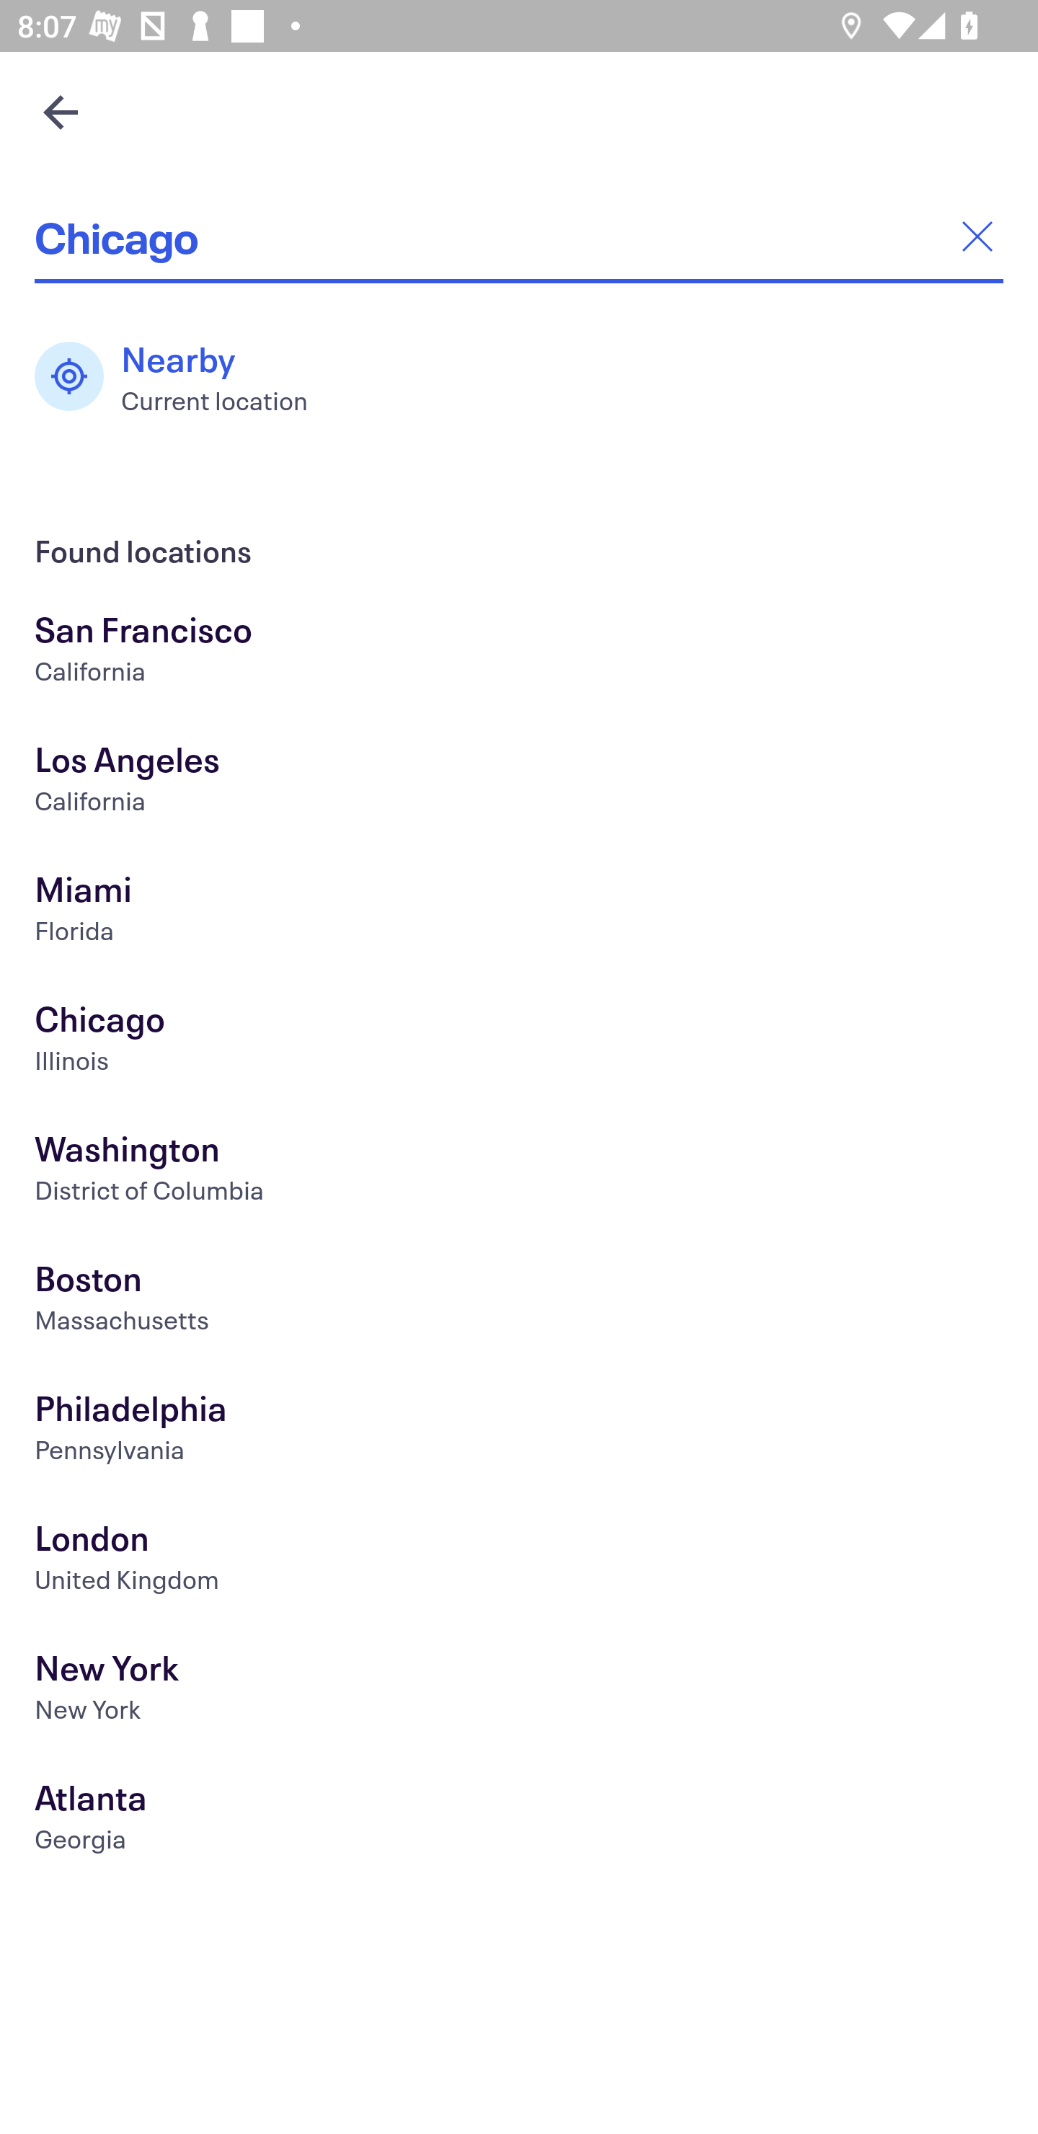 This screenshot has width=1038, height=2134. What do you see at coordinates (519, 1172) in the screenshot?
I see `Washington District of Columbia` at bounding box center [519, 1172].